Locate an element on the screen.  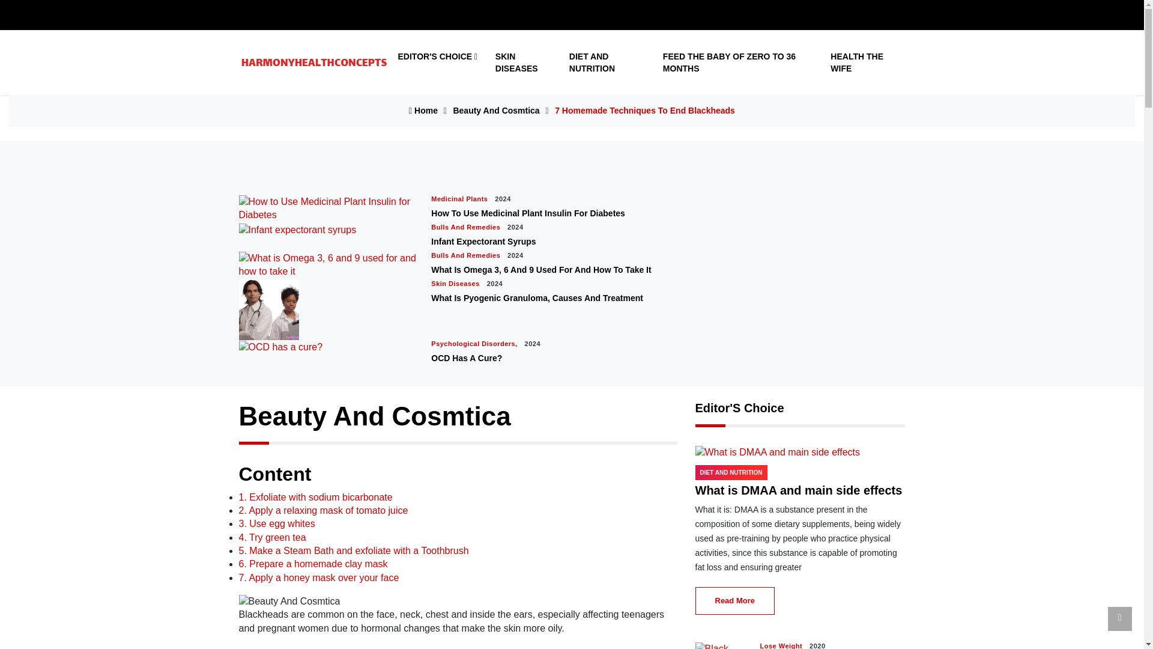
Infant Expectorant Syrups is located at coordinates (483, 242).